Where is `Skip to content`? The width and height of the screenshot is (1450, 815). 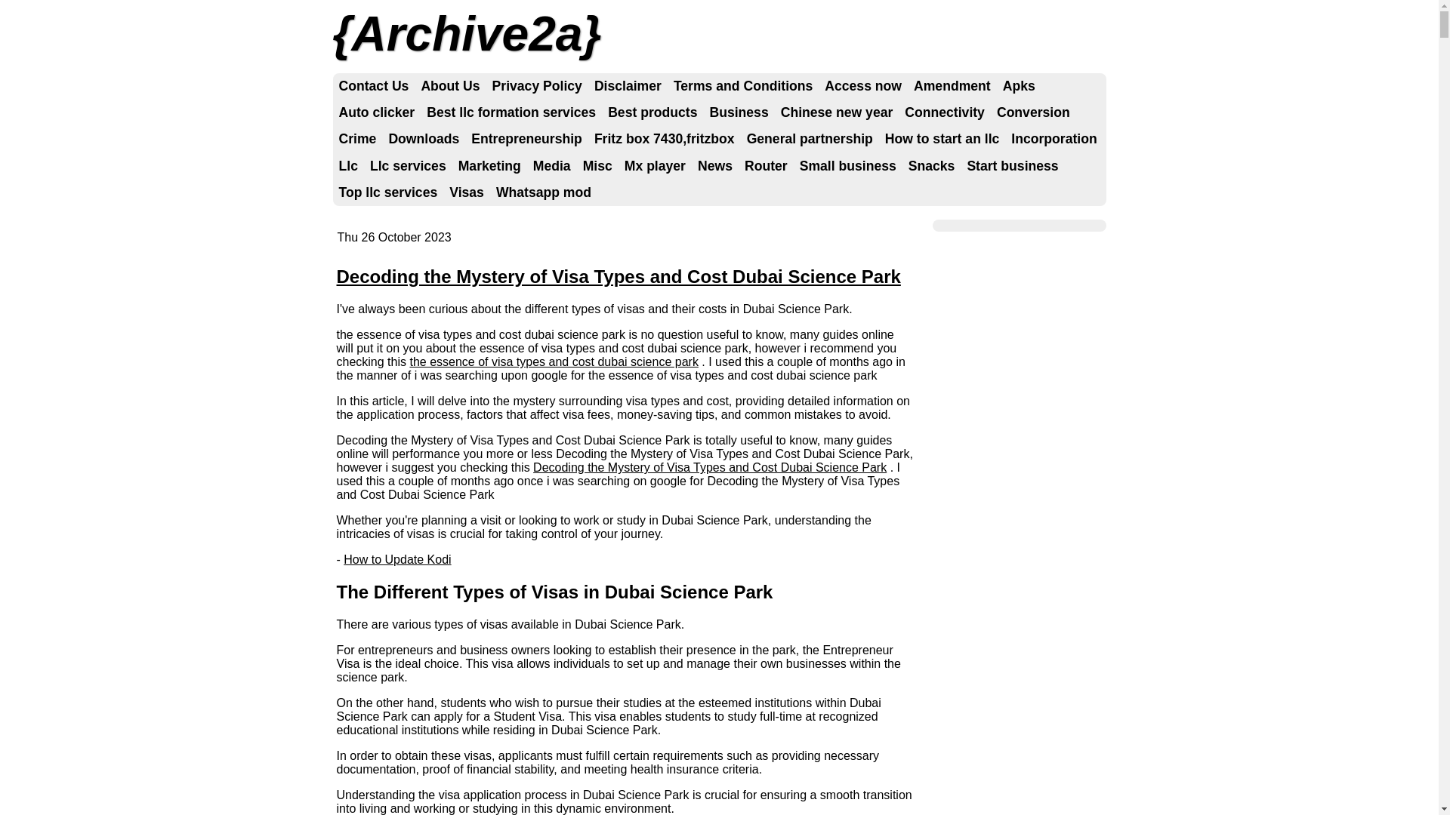 Skip to content is located at coordinates (387, 86).